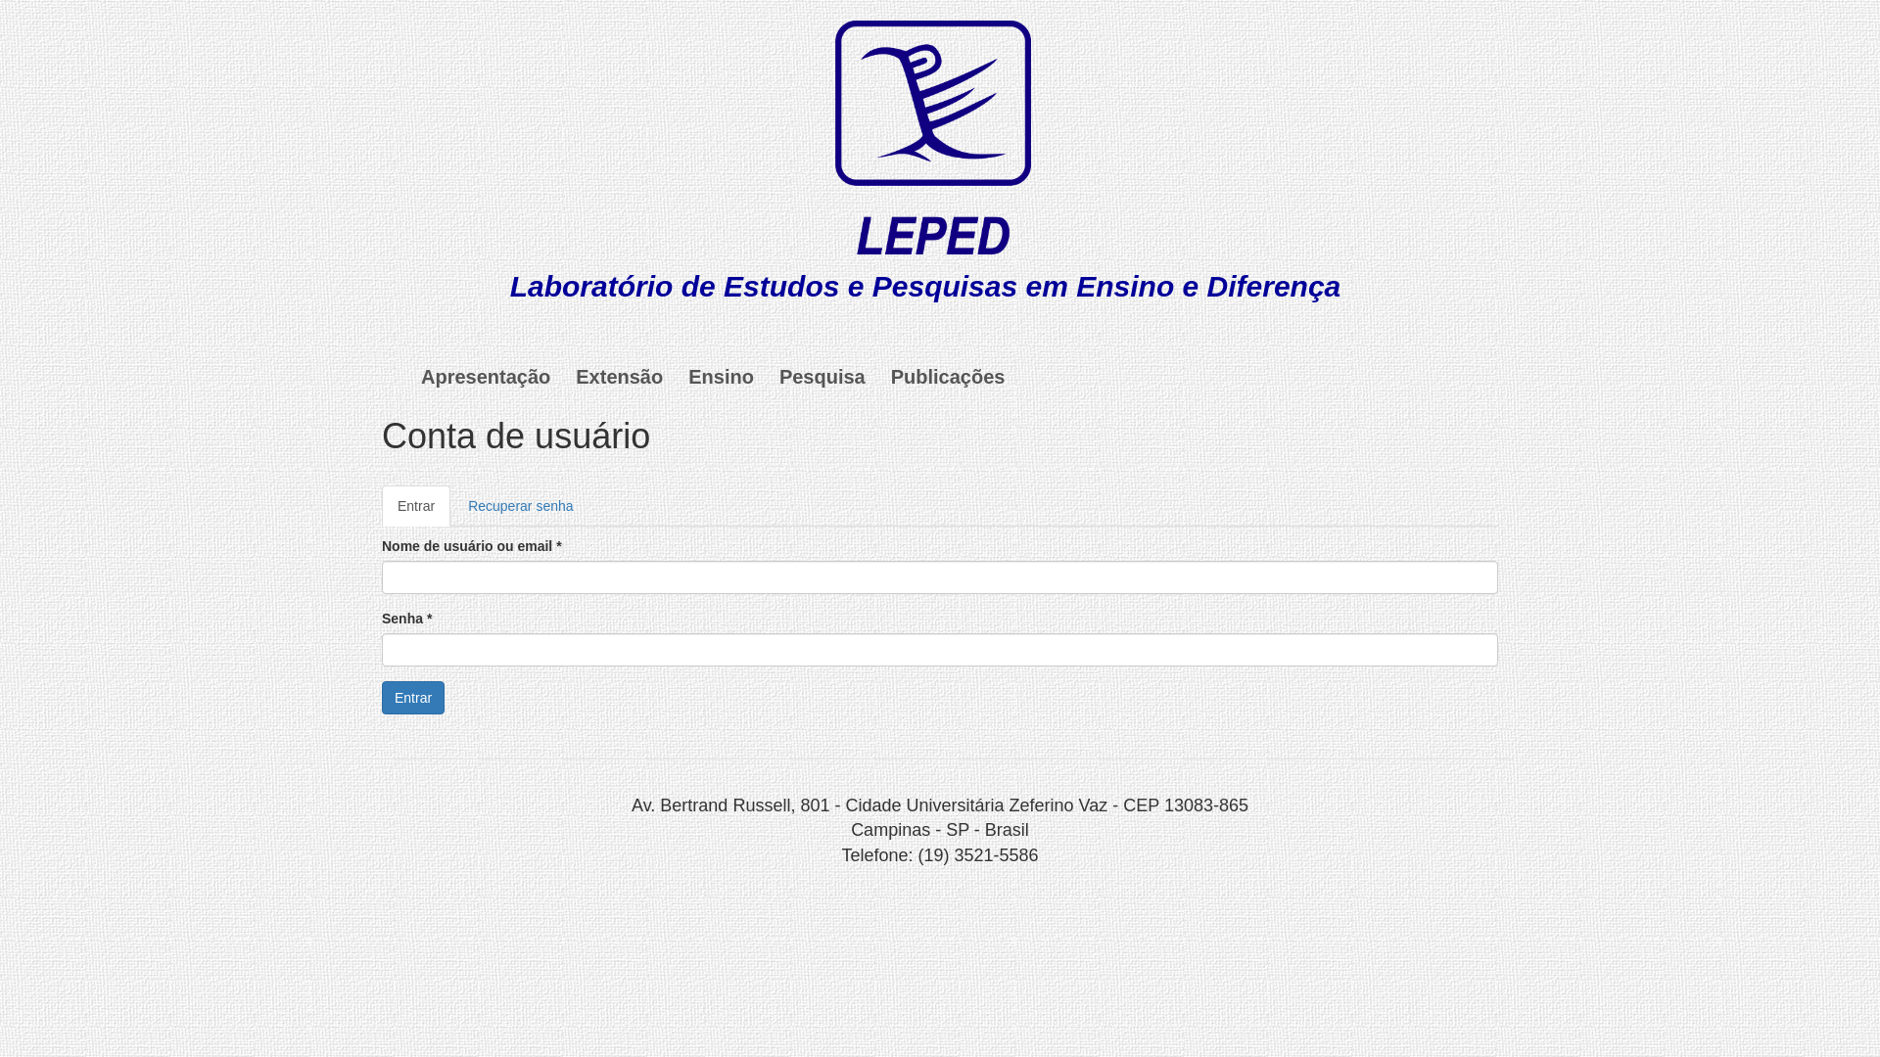 Image resolution: width=1880 pixels, height=1057 pixels. What do you see at coordinates (416, 506) in the screenshot?
I see `Entrar
(aba ativa)` at bounding box center [416, 506].